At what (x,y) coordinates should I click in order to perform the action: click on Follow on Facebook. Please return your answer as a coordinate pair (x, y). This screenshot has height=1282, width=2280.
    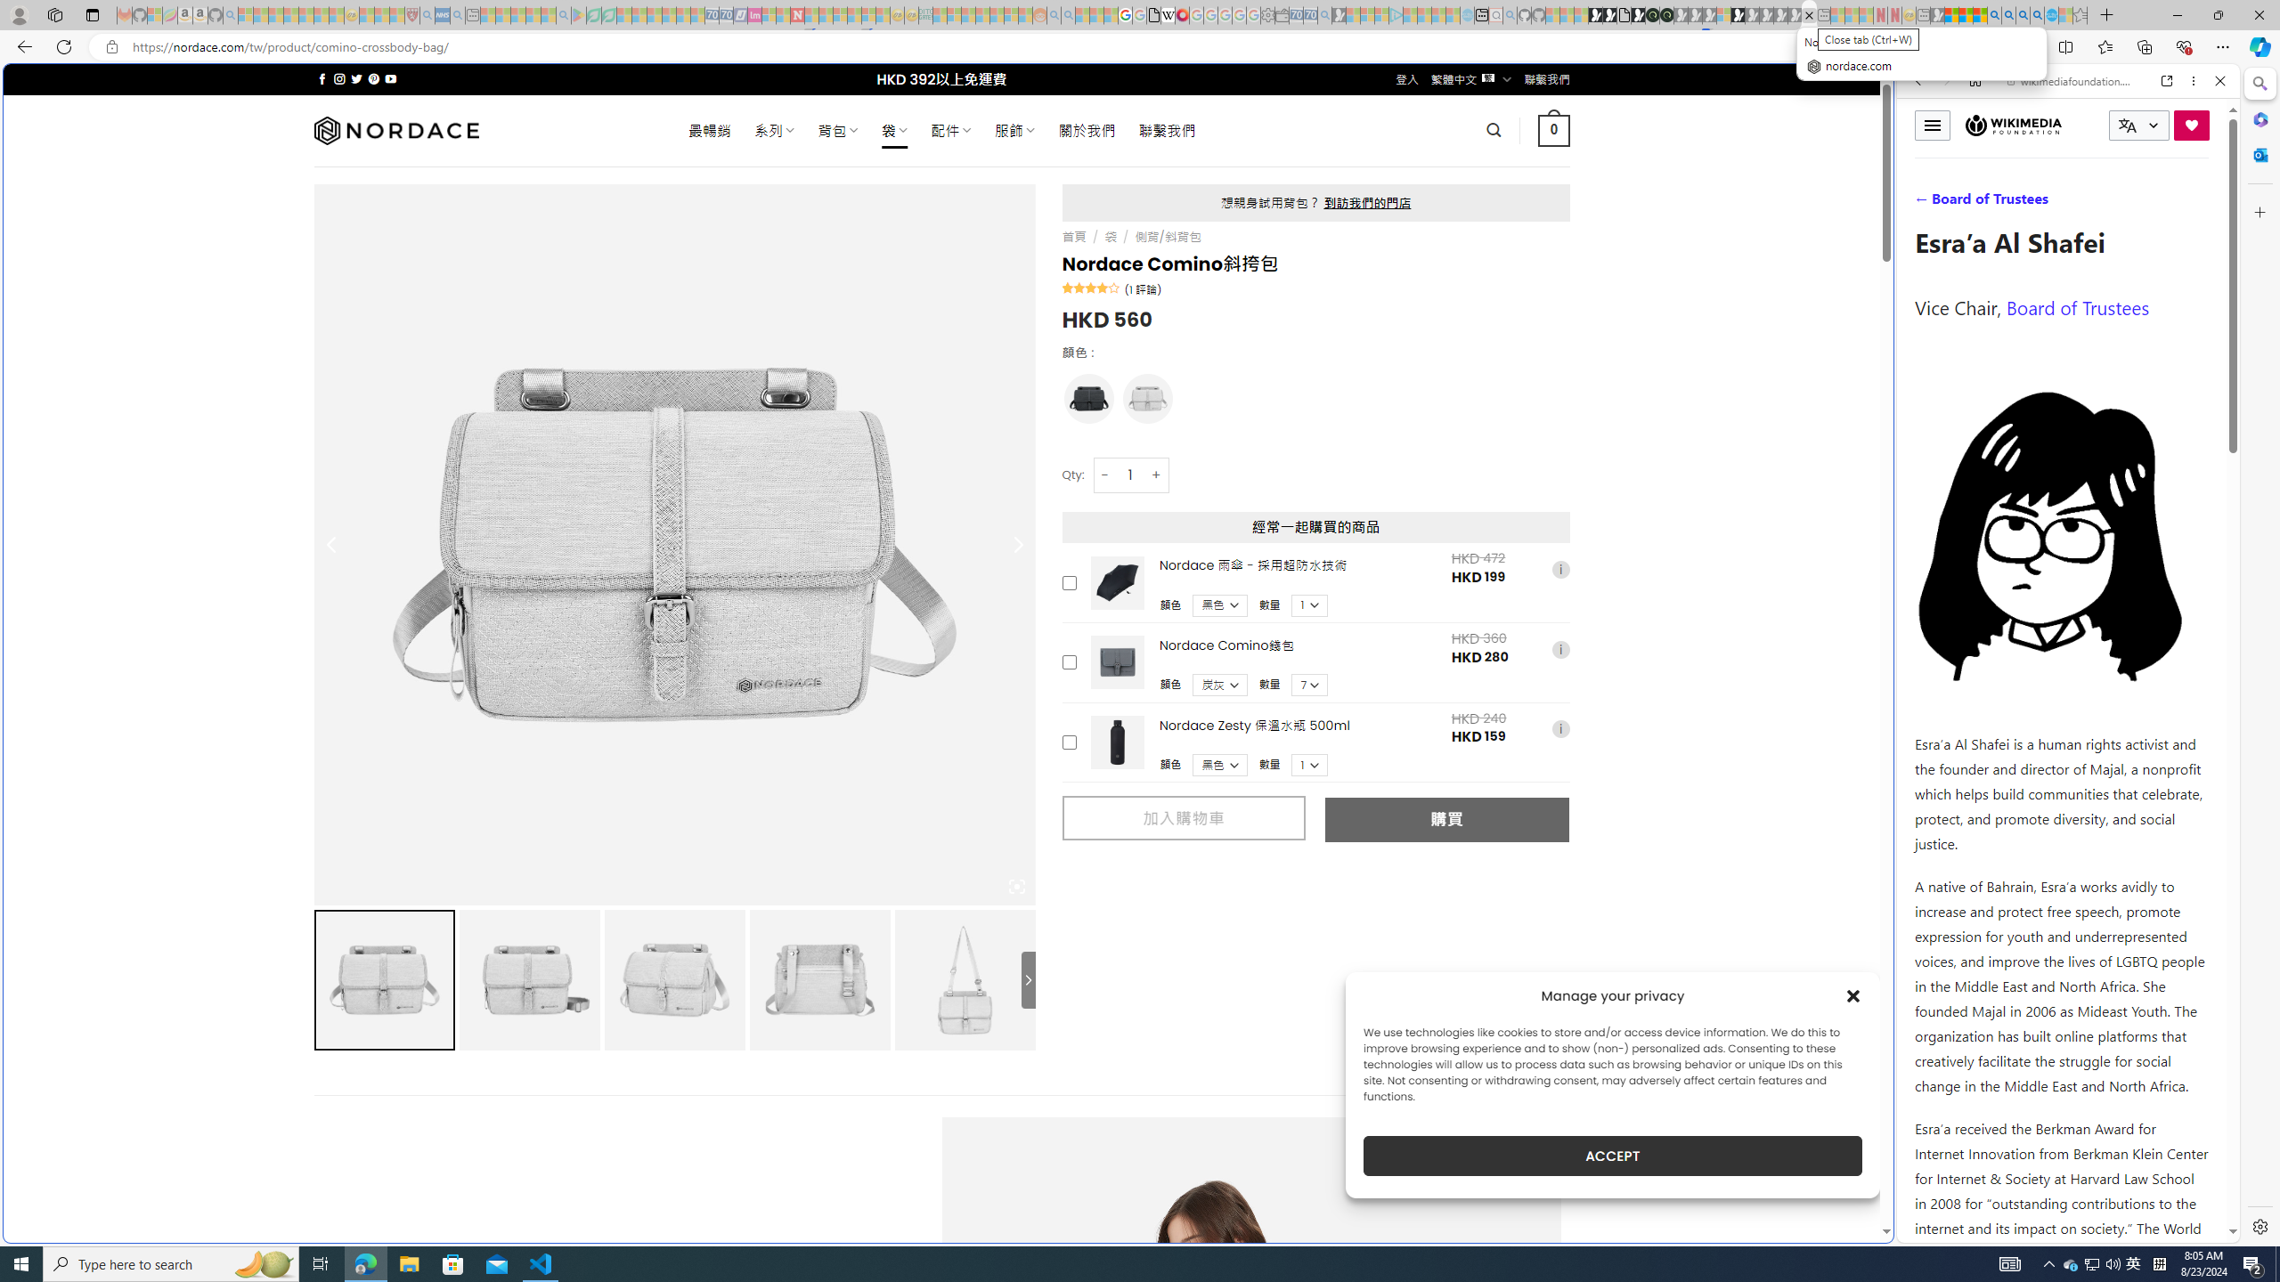
    Looking at the image, I should click on (322, 78).